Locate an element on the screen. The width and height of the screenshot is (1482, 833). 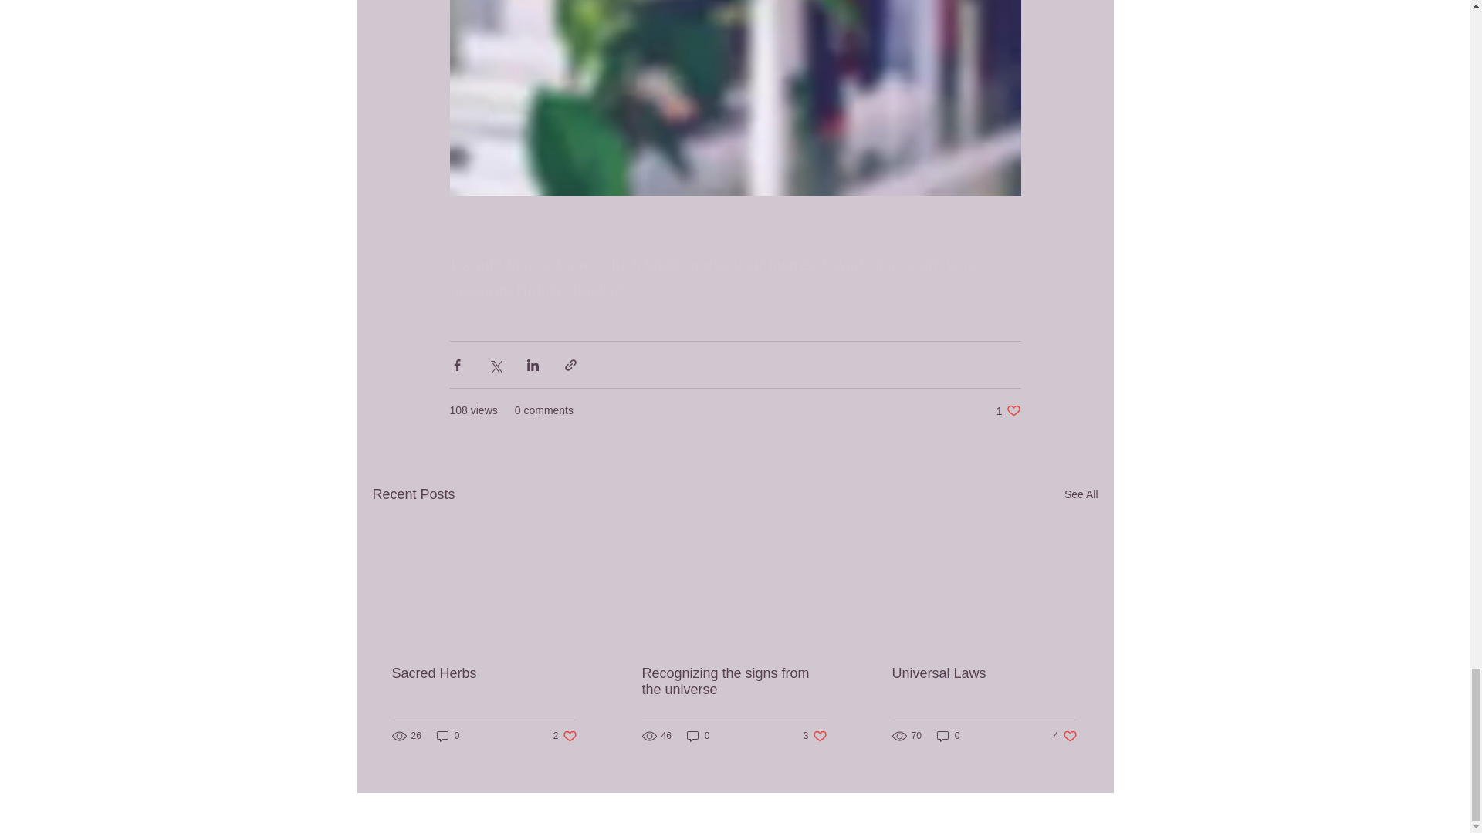
Recognizing the signs from the universe is located at coordinates (1065, 736).